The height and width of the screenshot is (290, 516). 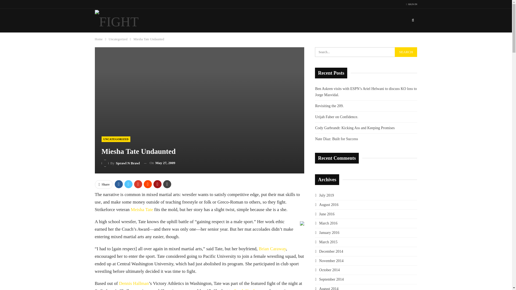 What do you see at coordinates (412, 4) in the screenshot?
I see `SIGN IN` at bounding box center [412, 4].